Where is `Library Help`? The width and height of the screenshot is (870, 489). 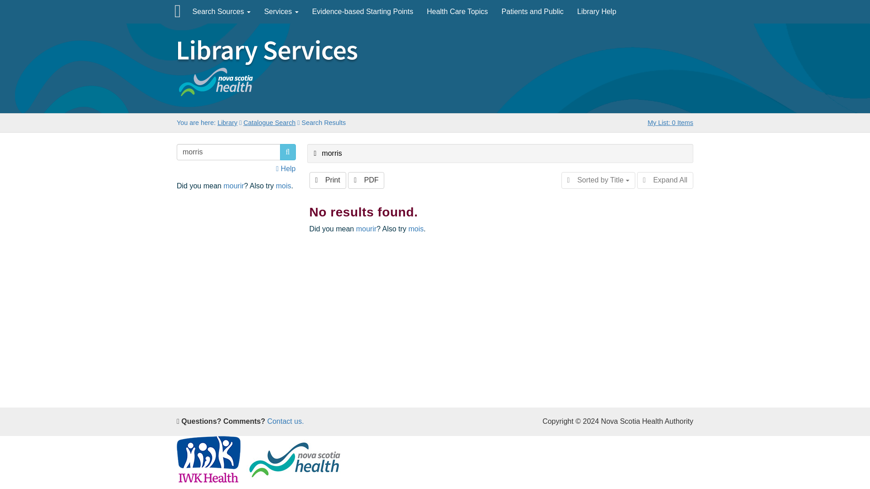 Library Help is located at coordinates (596, 12).